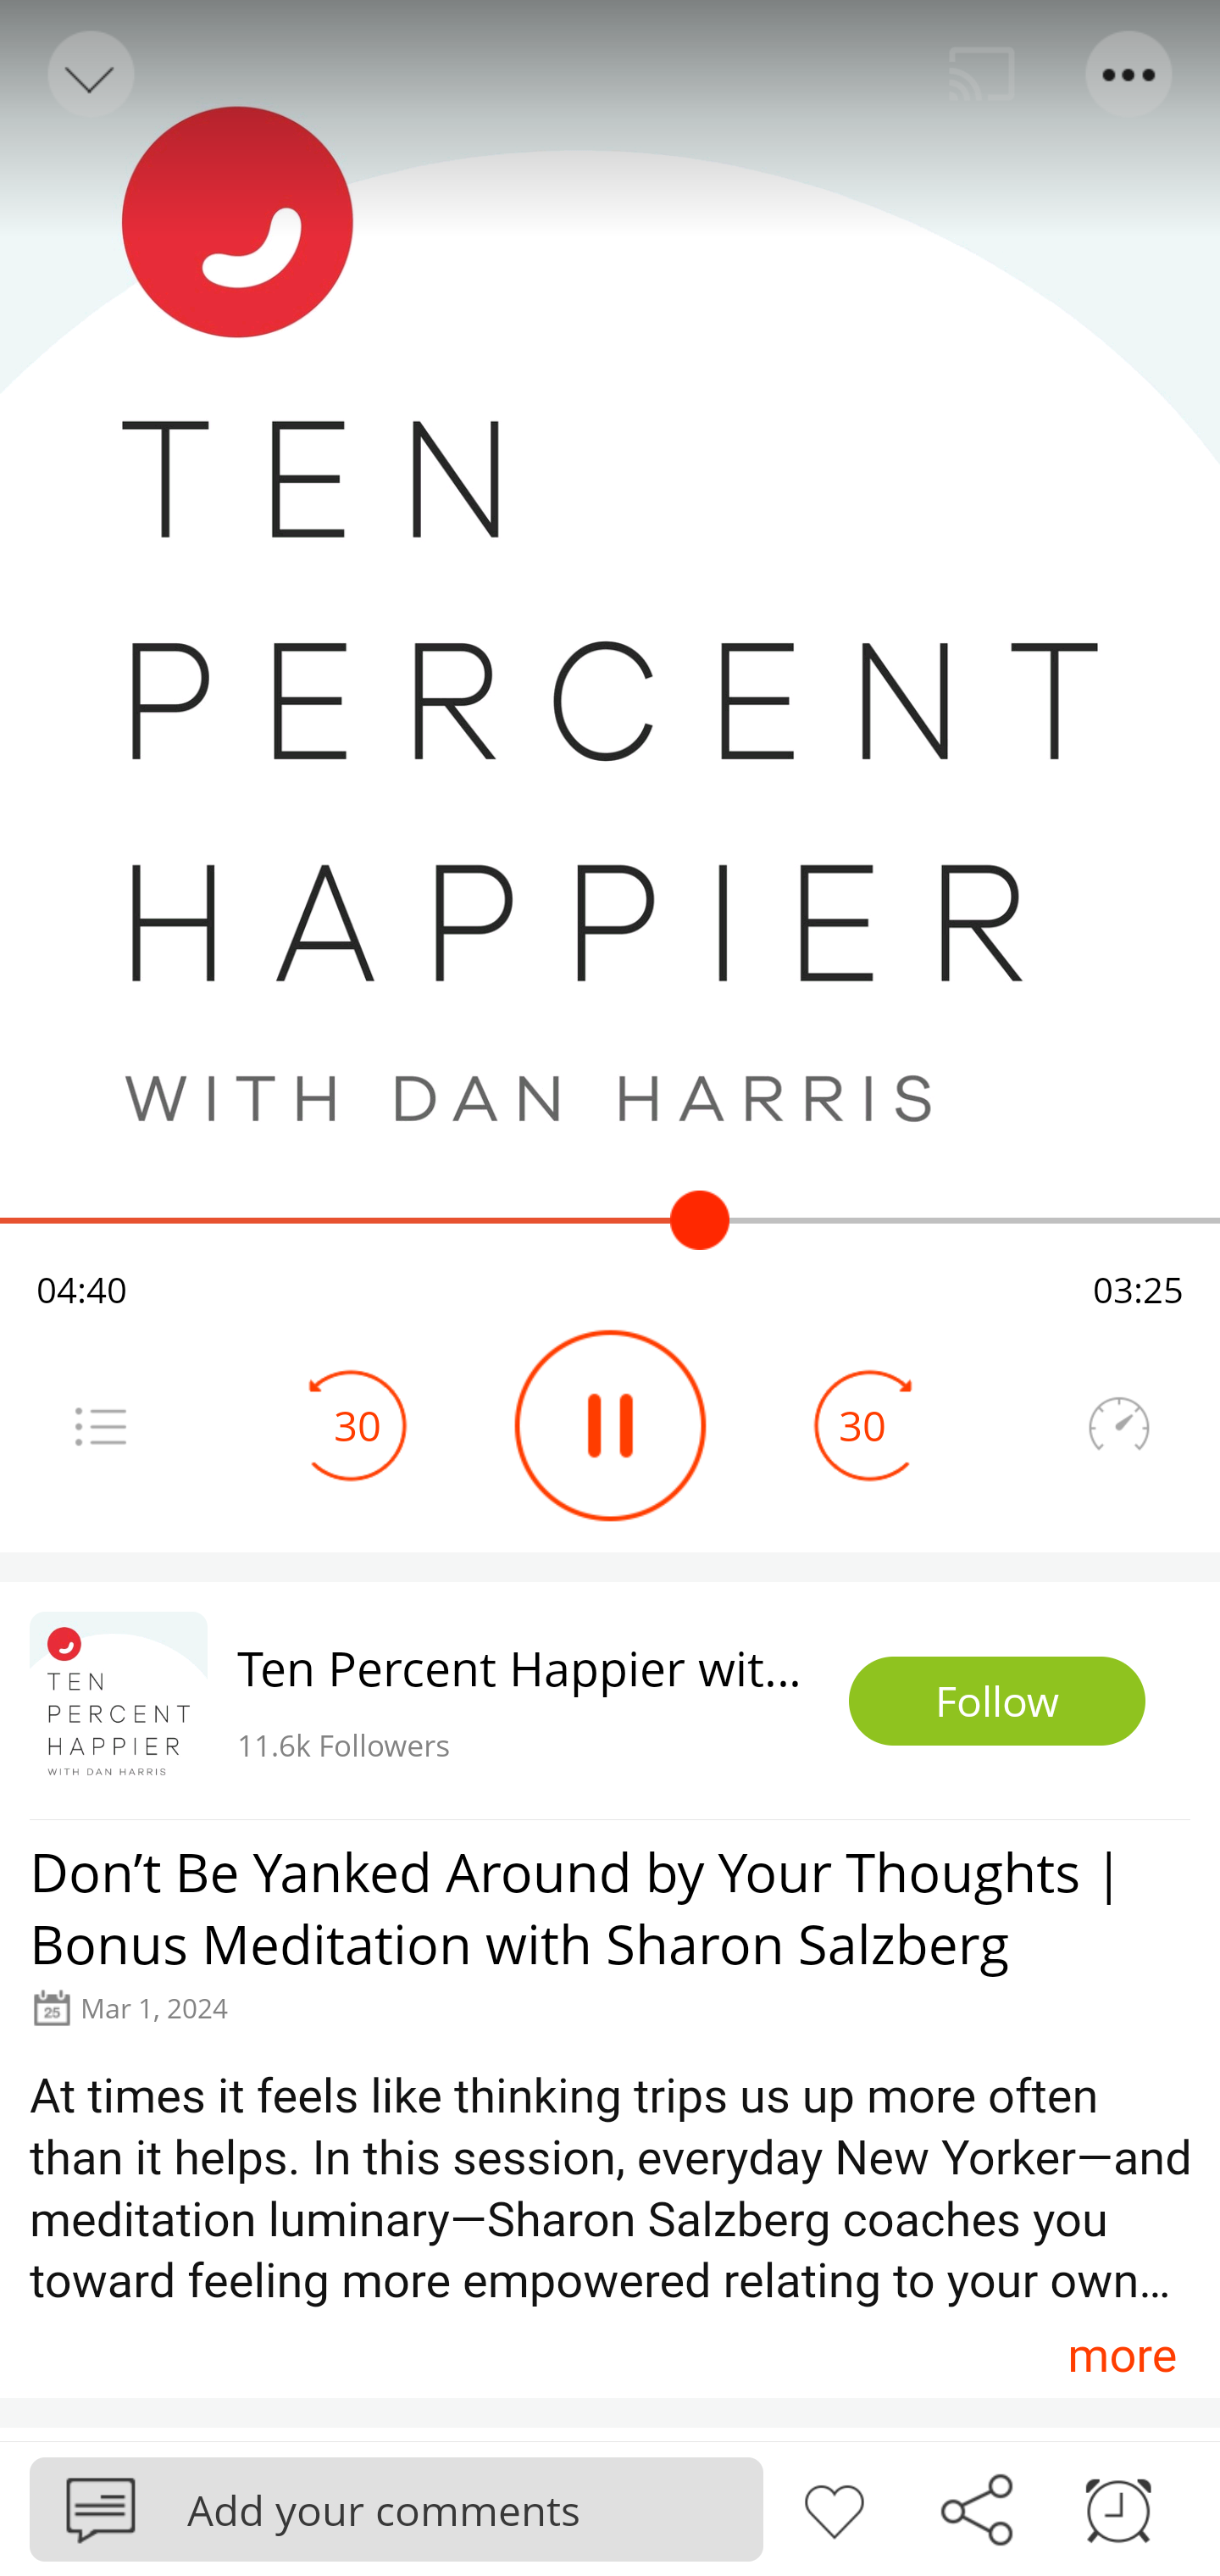 This screenshot has height=2576, width=1220. I want to click on Cast. Disconnected, so click(982, 75).